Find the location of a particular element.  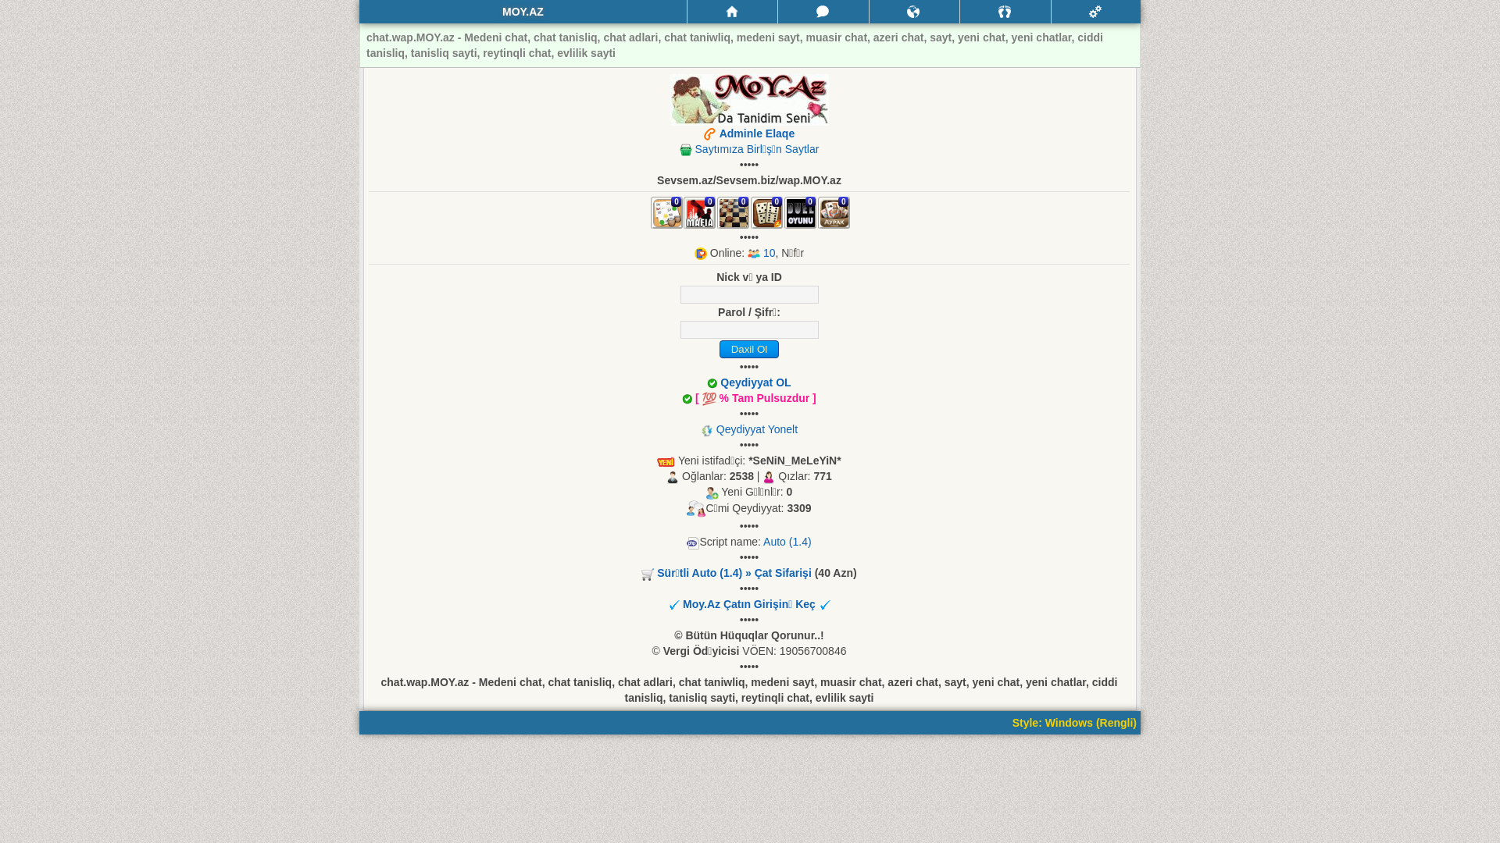

10 is located at coordinates (770, 253).